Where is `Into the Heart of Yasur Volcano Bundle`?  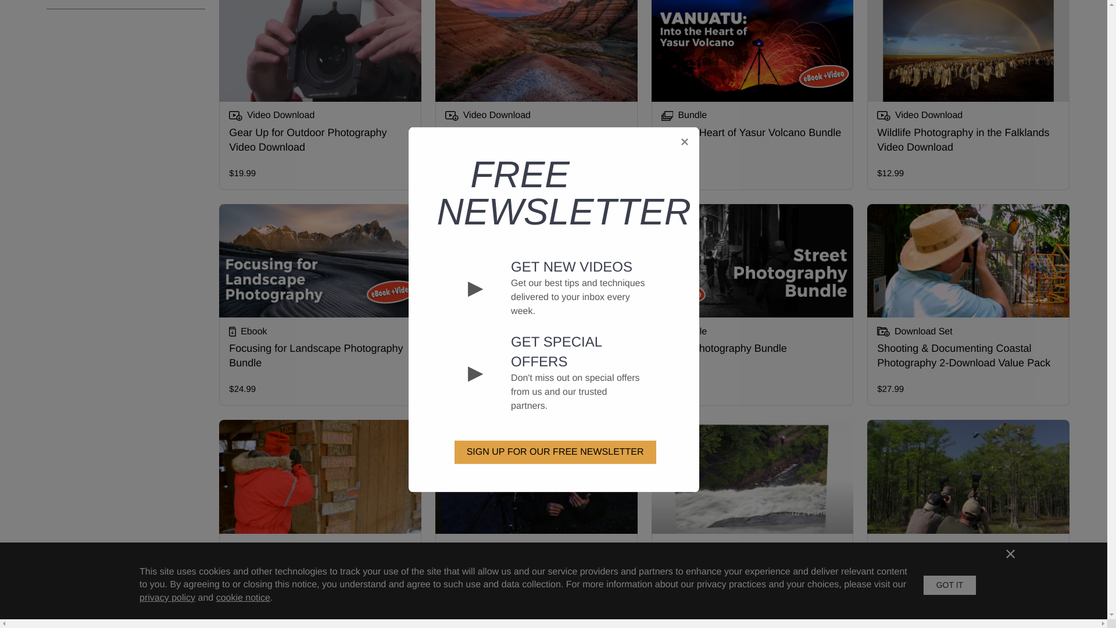 Into the Heart of Yasur Volcano Bundle is located at coordinates (752, 95).